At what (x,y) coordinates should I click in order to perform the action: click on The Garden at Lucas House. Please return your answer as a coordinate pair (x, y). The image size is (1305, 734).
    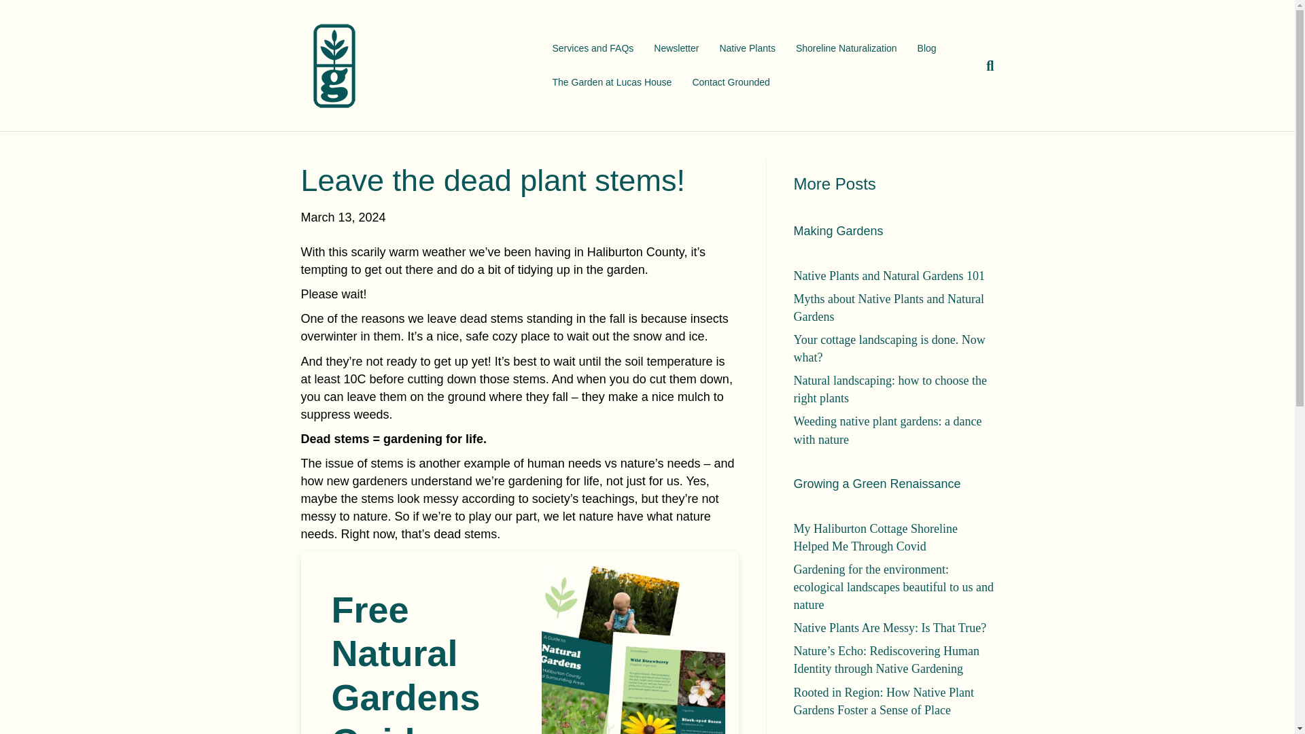
    Looking at the image, I should click on (611, 82).